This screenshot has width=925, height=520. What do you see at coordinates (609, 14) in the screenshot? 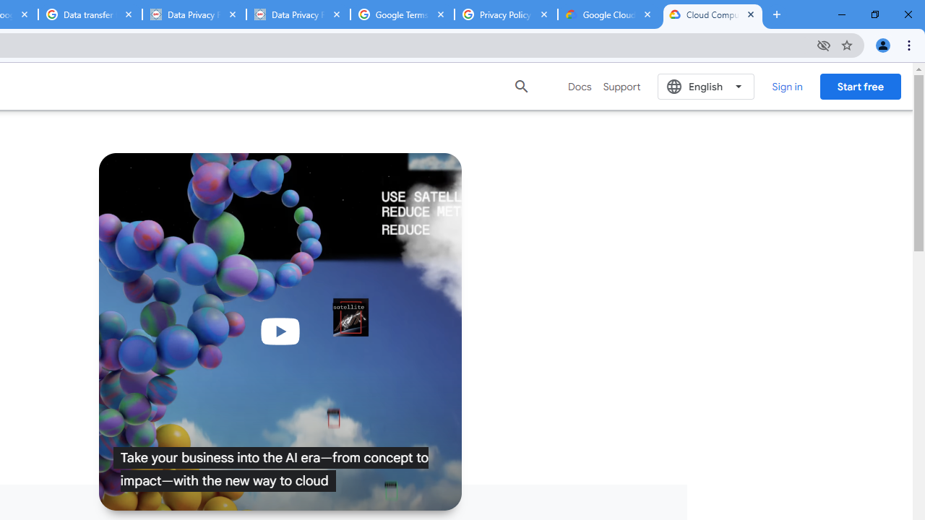
I see `Google Cloud Privacy Notice` at bounding box center [609, 14].